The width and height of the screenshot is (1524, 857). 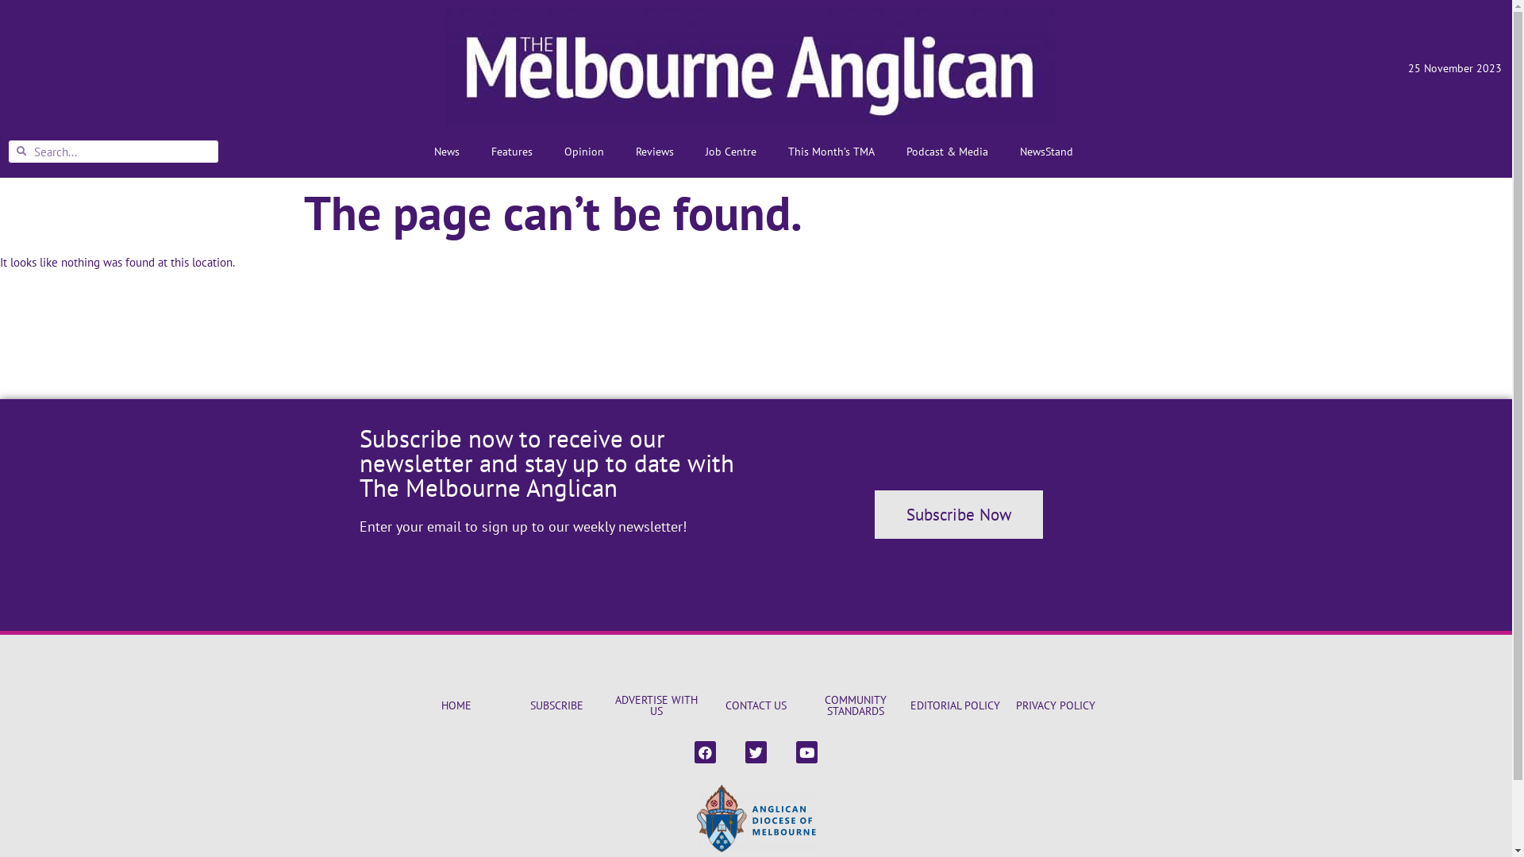 I want to click on SUBSCRIBE, so click(x=557, y=705).